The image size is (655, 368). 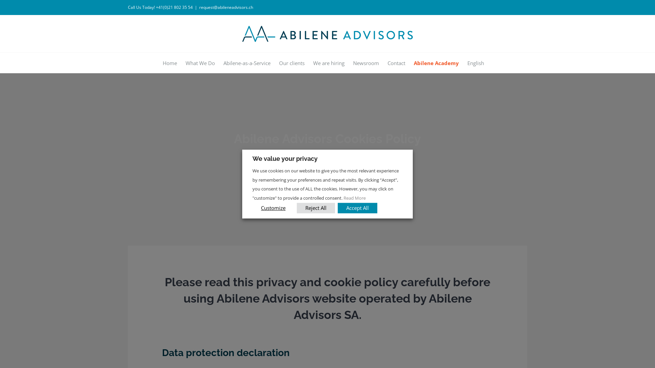 I want to click on Newsroom, so click(x=366, y=63).